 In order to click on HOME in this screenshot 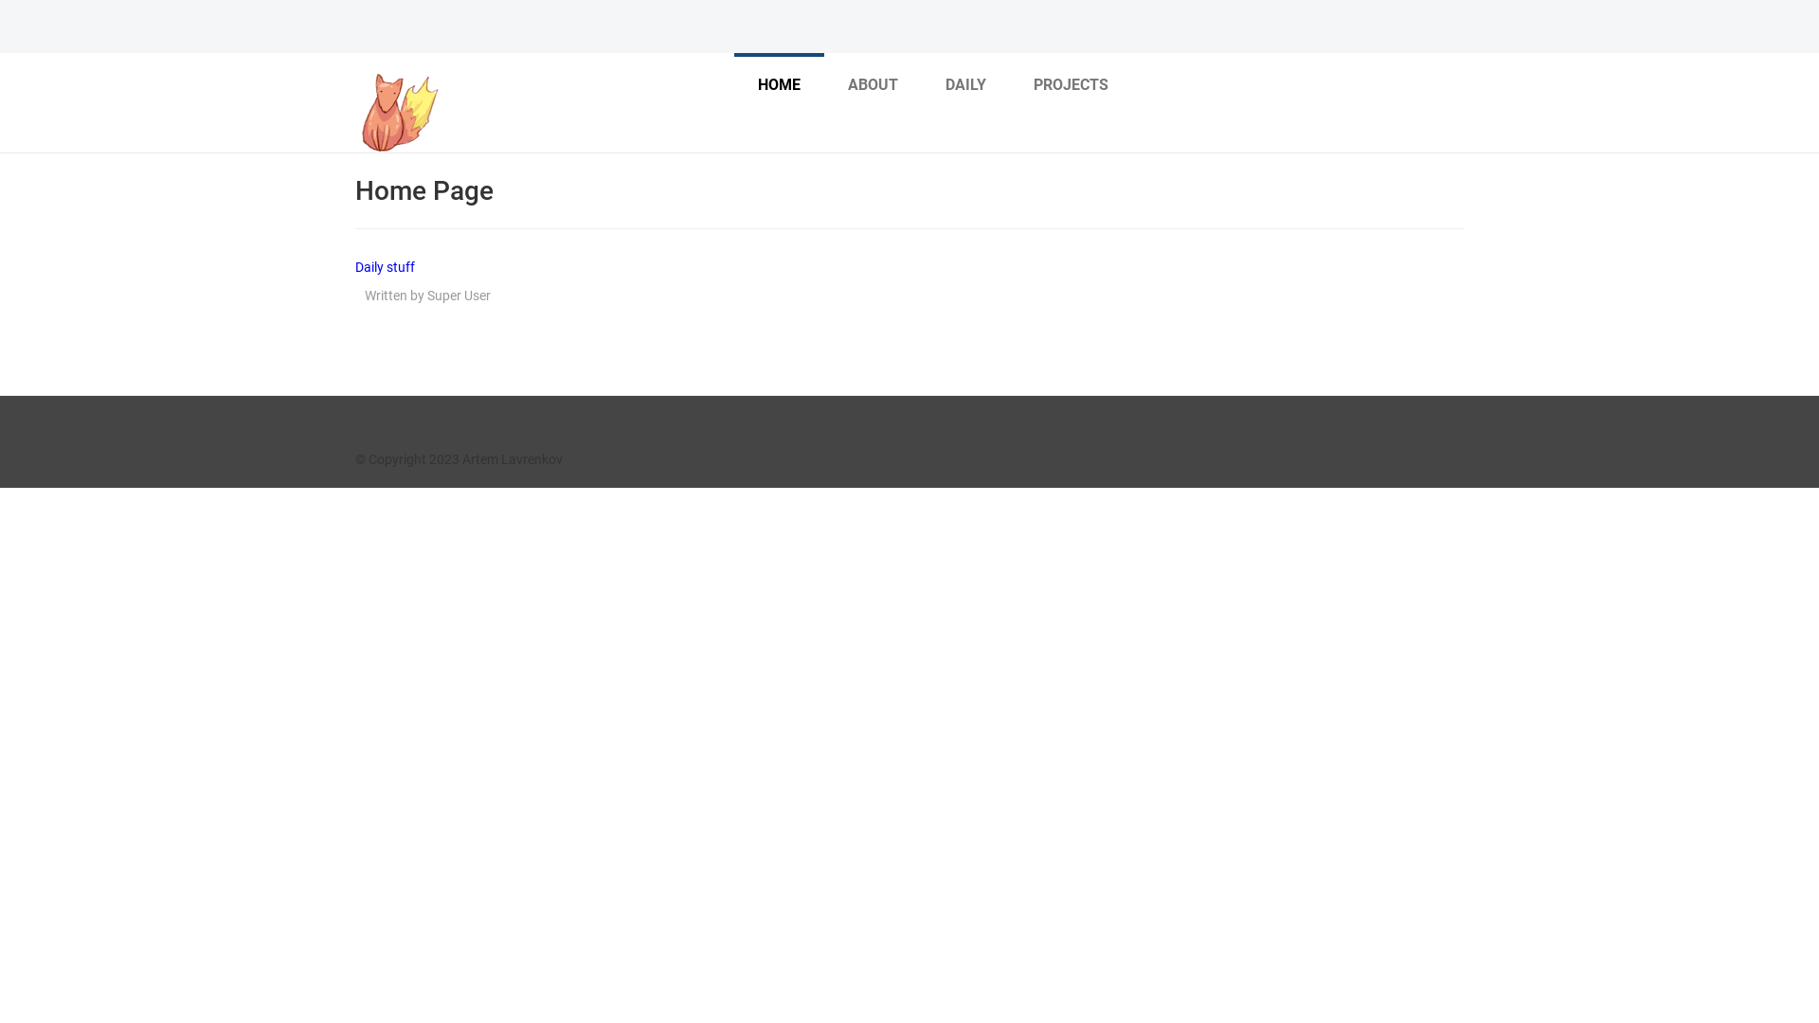, I will do `click(779, 84)`.